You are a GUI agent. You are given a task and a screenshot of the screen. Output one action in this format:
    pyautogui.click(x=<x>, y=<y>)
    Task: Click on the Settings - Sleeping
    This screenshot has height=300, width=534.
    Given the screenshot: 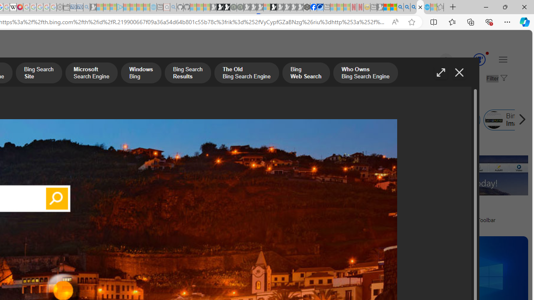 What is the action you would take?
    pyautogui.click(x=60, y=7)
    